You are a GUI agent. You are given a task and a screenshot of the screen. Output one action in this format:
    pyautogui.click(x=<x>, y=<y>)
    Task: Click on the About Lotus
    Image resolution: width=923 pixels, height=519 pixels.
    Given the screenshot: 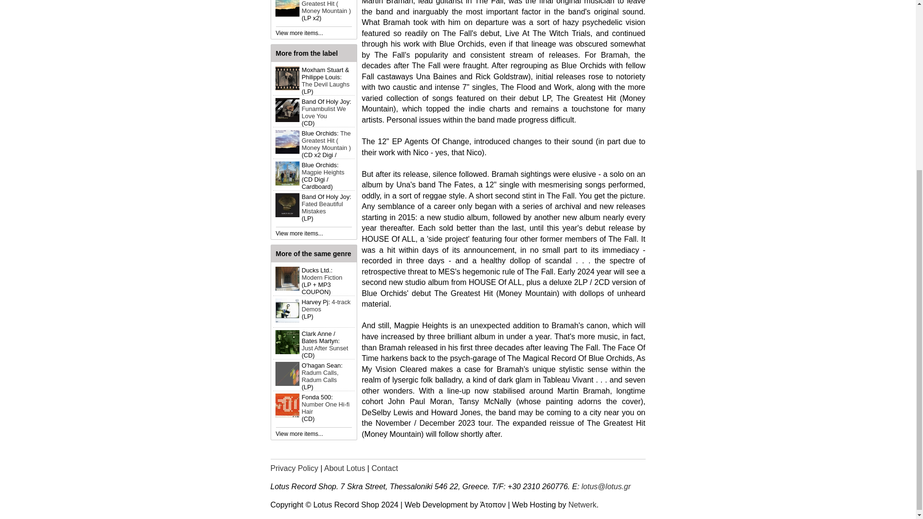 What is the action you would take?
    pyautogui.click(x=344, y=468)
    